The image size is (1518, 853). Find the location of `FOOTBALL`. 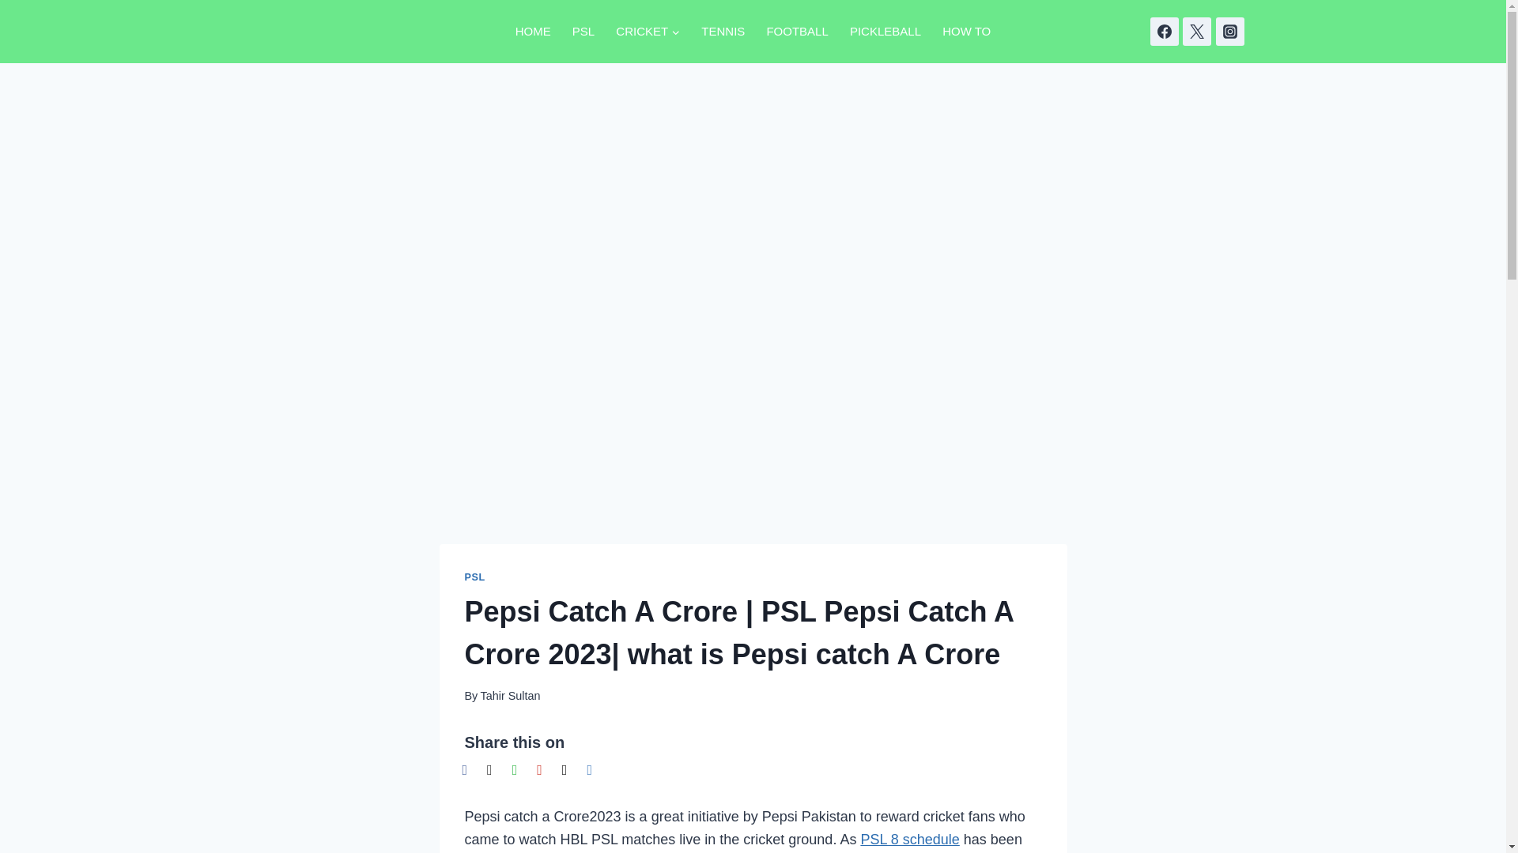

FOOTBALL is located at coordinates (797, 32).